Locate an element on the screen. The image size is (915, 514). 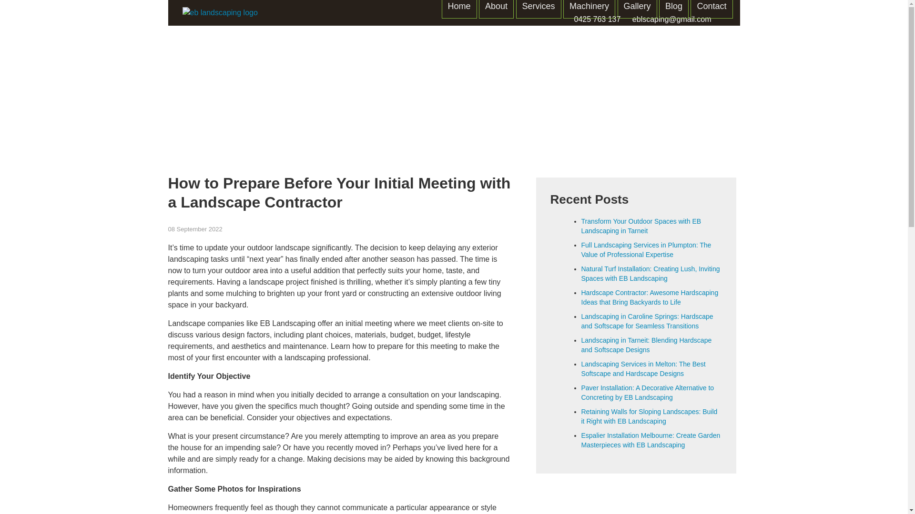
Transform Your Outdoor Spaces with EB Landscaping in Tarneit is located at coordinates (641, 226).